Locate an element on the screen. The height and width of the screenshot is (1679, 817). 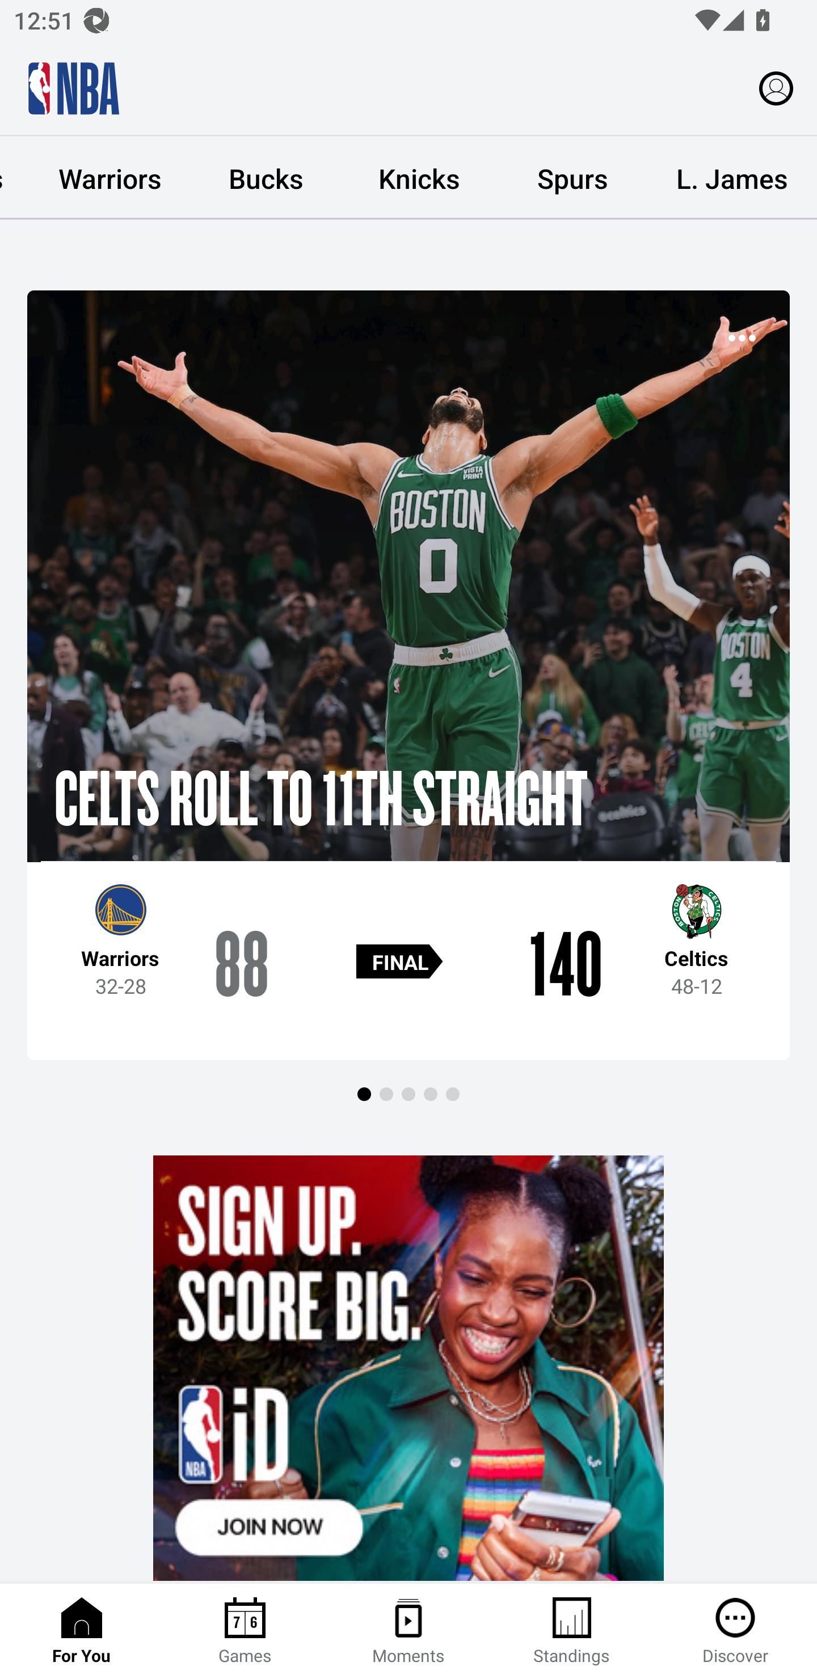
L. James is located at coordinates (732, 178).